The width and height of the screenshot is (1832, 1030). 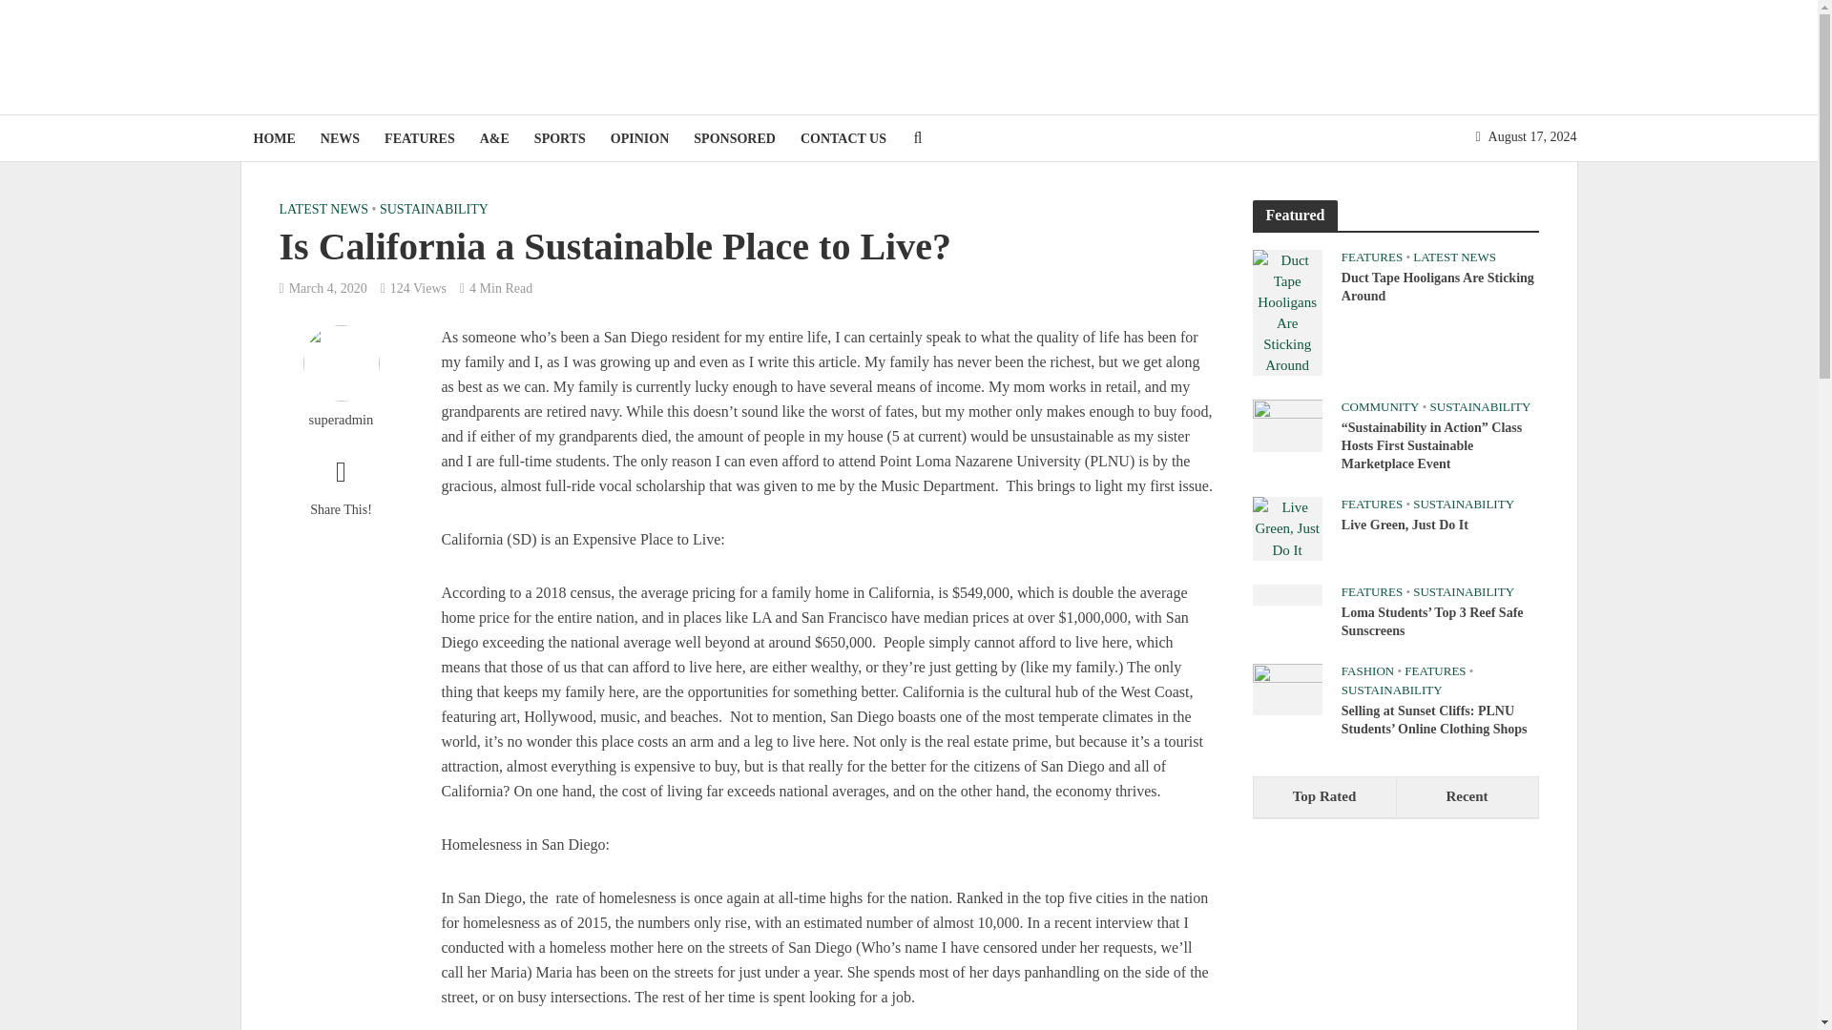 I want to click on LATEST NEWS, so click(x=323, y=212).